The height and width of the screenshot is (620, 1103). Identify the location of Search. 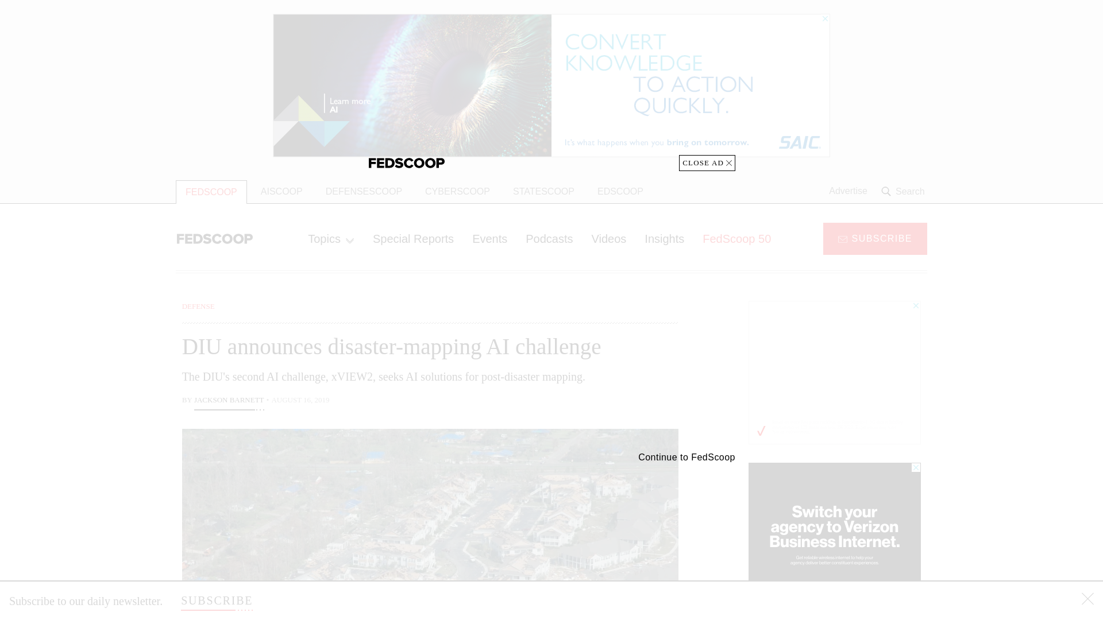
(904, 191).